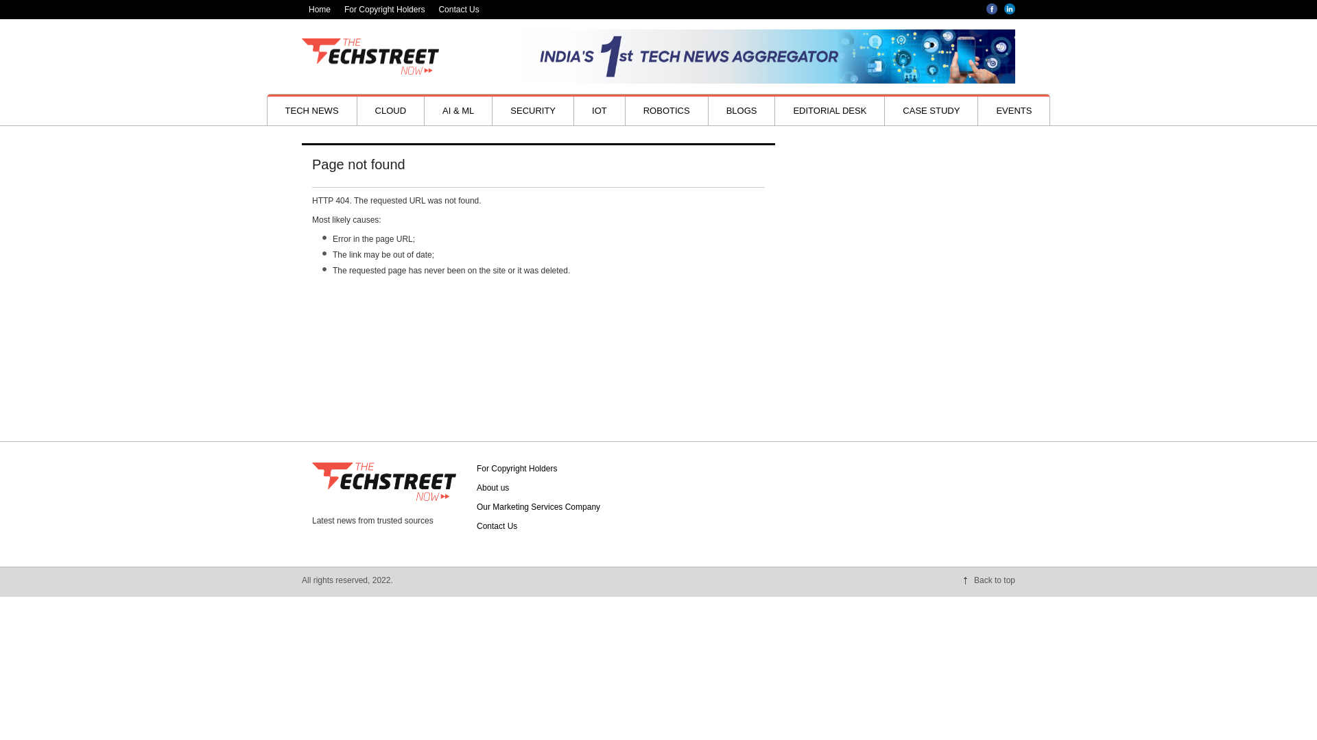 The image size is (1317, 740). Describe the element at coordinates (458, 10) in the screenshot. I see `Contact Us` at that location.